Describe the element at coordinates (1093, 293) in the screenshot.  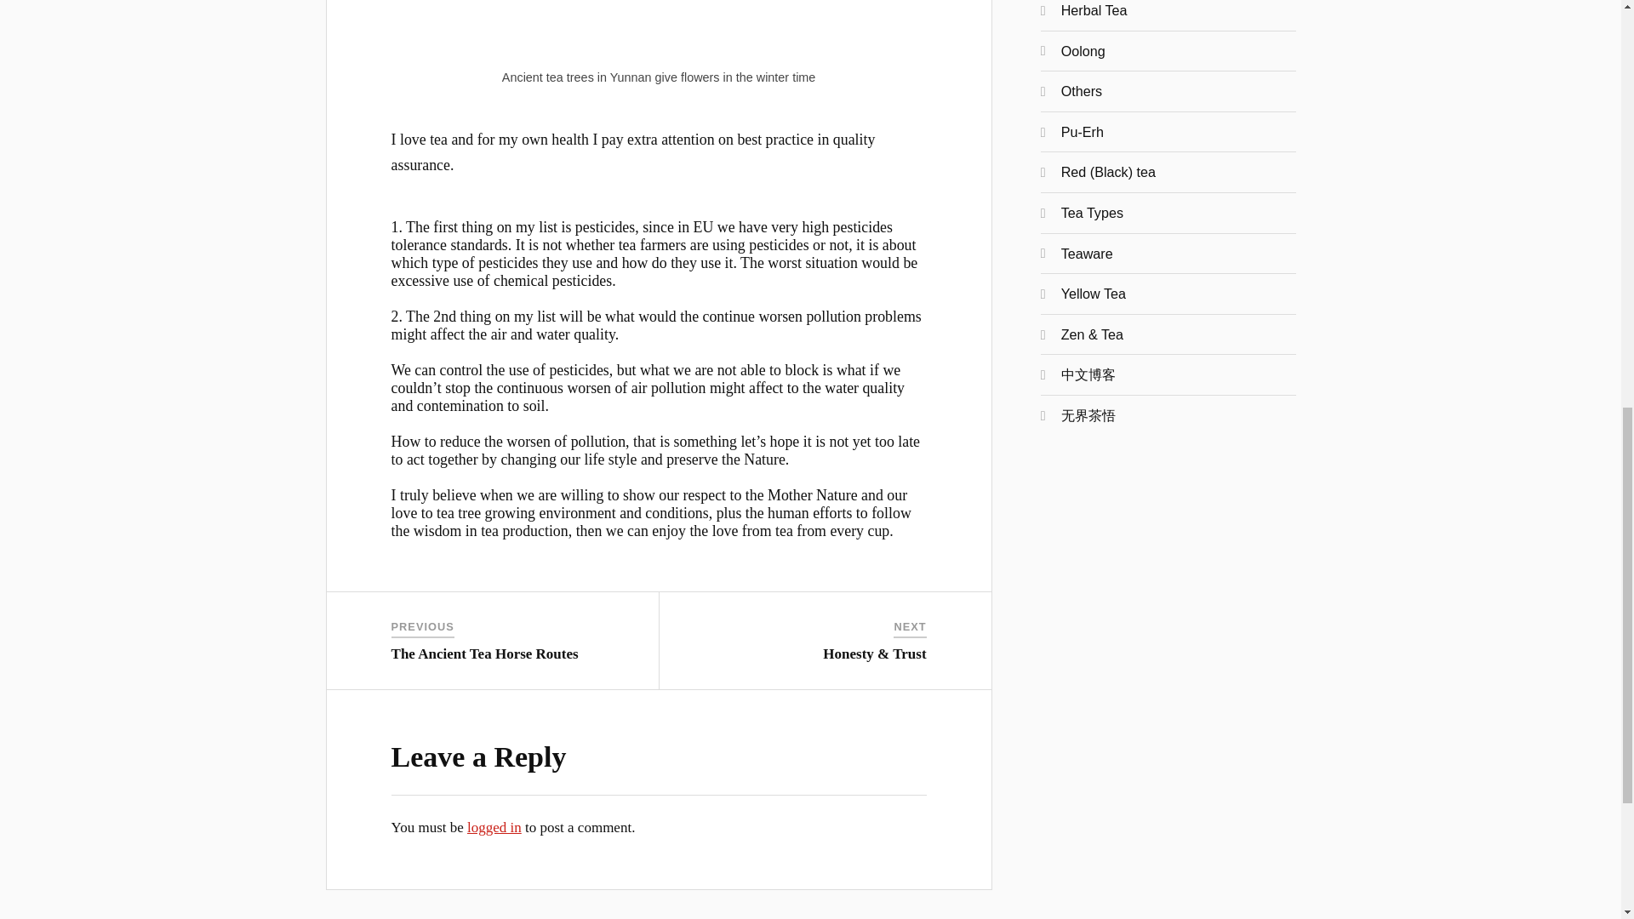
I see `Yellow Tea` at that location.